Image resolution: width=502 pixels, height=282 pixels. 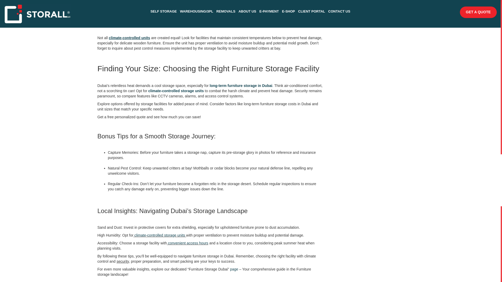 I want to click on climate-controlled storage units, so click(x=160, y=235).